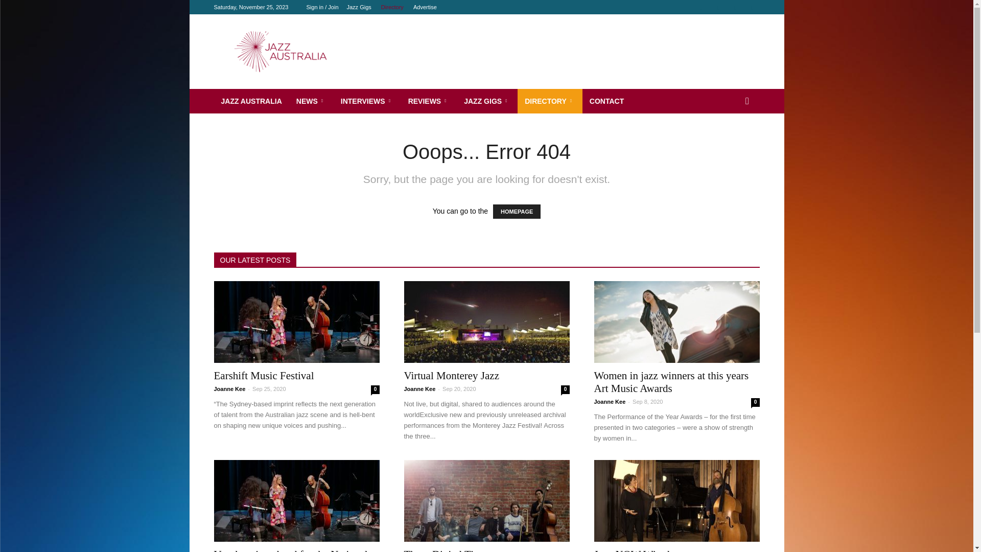  Describe the element at coordinates (367, 101) in the screenshot. I see `INTERVIEWS` at that location.